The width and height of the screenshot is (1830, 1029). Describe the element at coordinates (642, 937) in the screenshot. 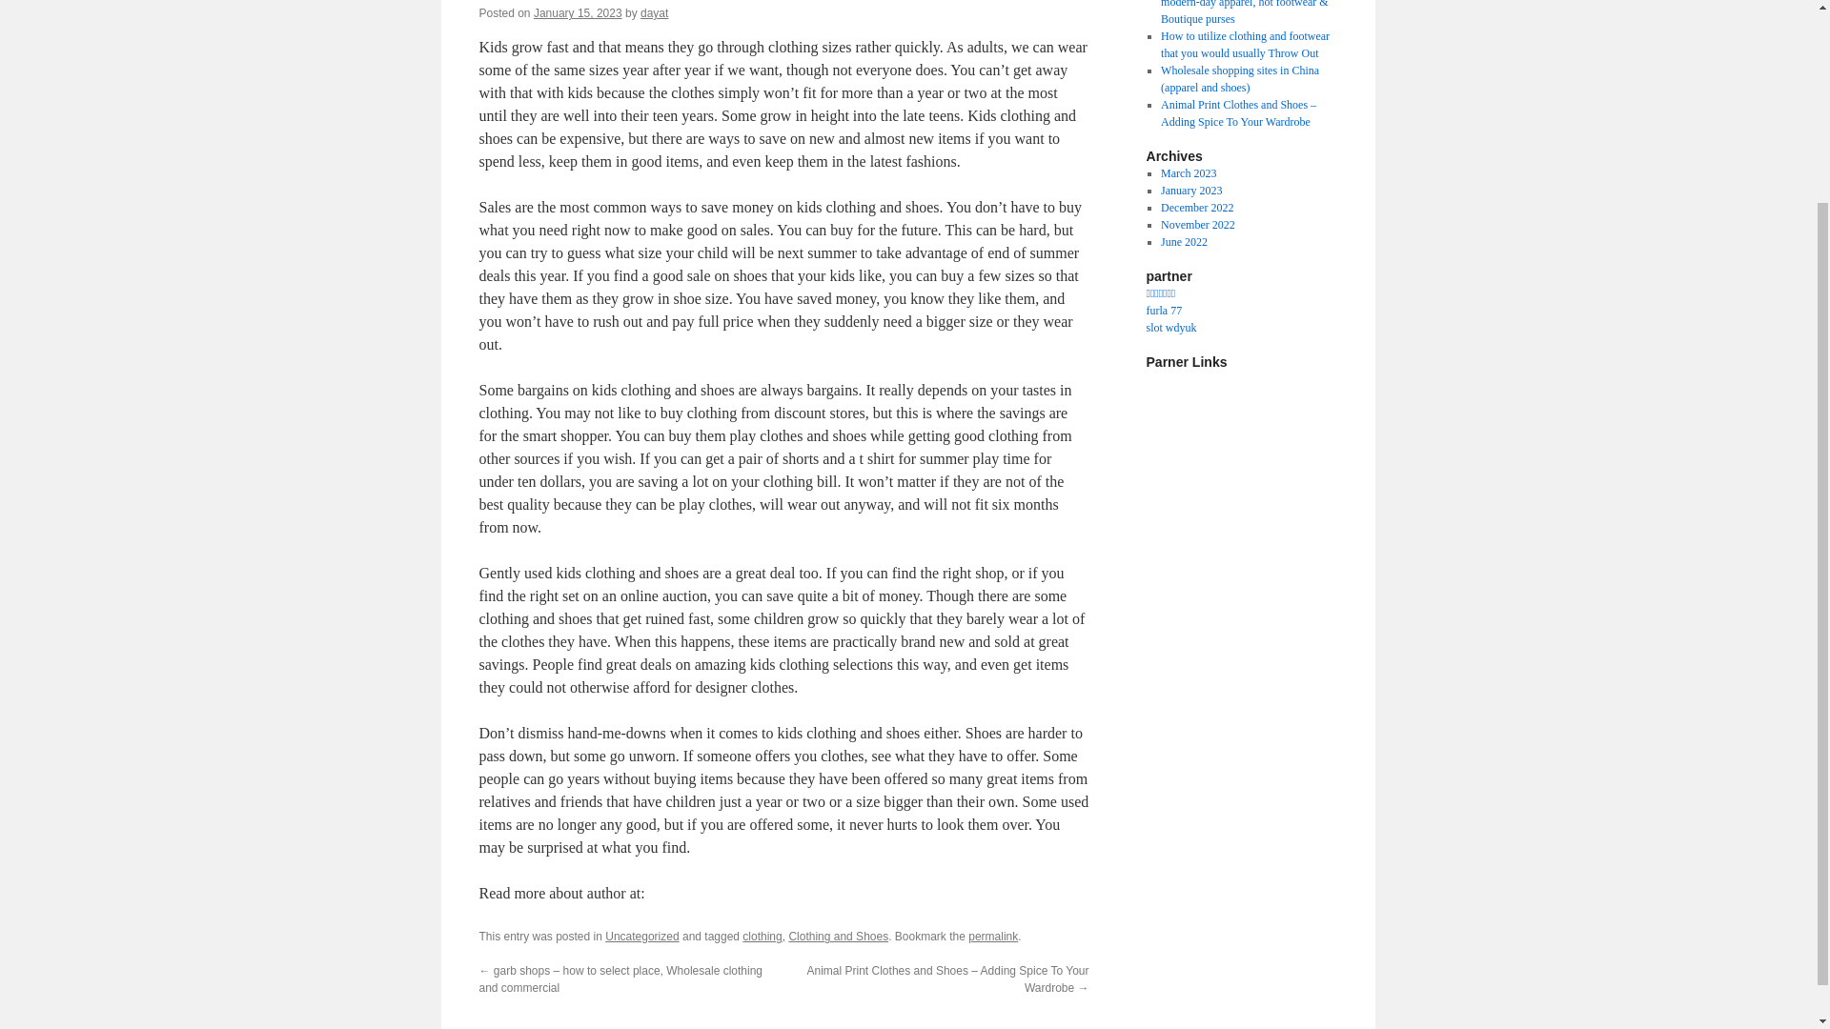

I see `View all posts in Uncategorized` at that location.